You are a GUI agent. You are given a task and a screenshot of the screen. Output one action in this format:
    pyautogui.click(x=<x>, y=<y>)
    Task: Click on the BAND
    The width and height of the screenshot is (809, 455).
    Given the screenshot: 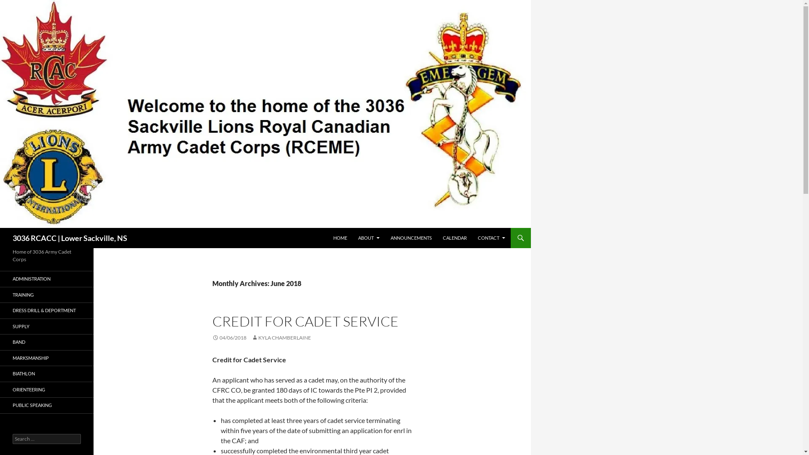 What is the action you would take?
    pyautogui.click(x=47, y=342)
    